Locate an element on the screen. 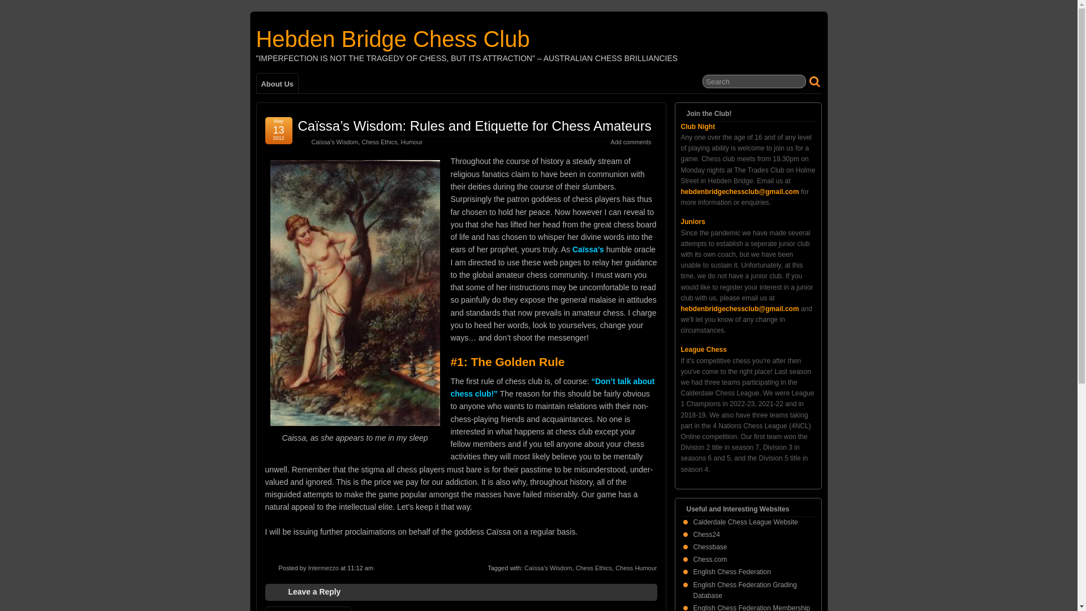 Image resolution: width=1086 pixels, height=611 pixels. English Chess Federation is located at coordinates (732, 572).